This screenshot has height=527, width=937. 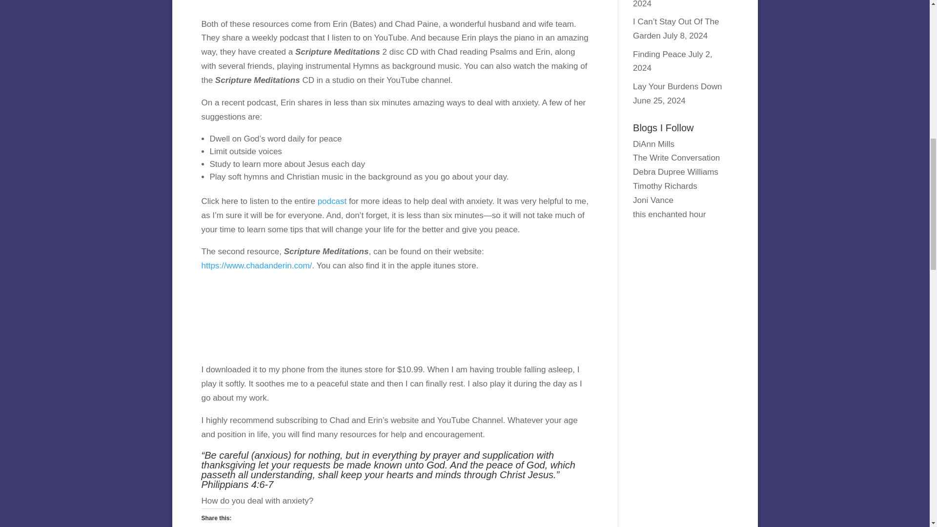 I want to click on DiAnn Mills, so click(x=654, y=144).